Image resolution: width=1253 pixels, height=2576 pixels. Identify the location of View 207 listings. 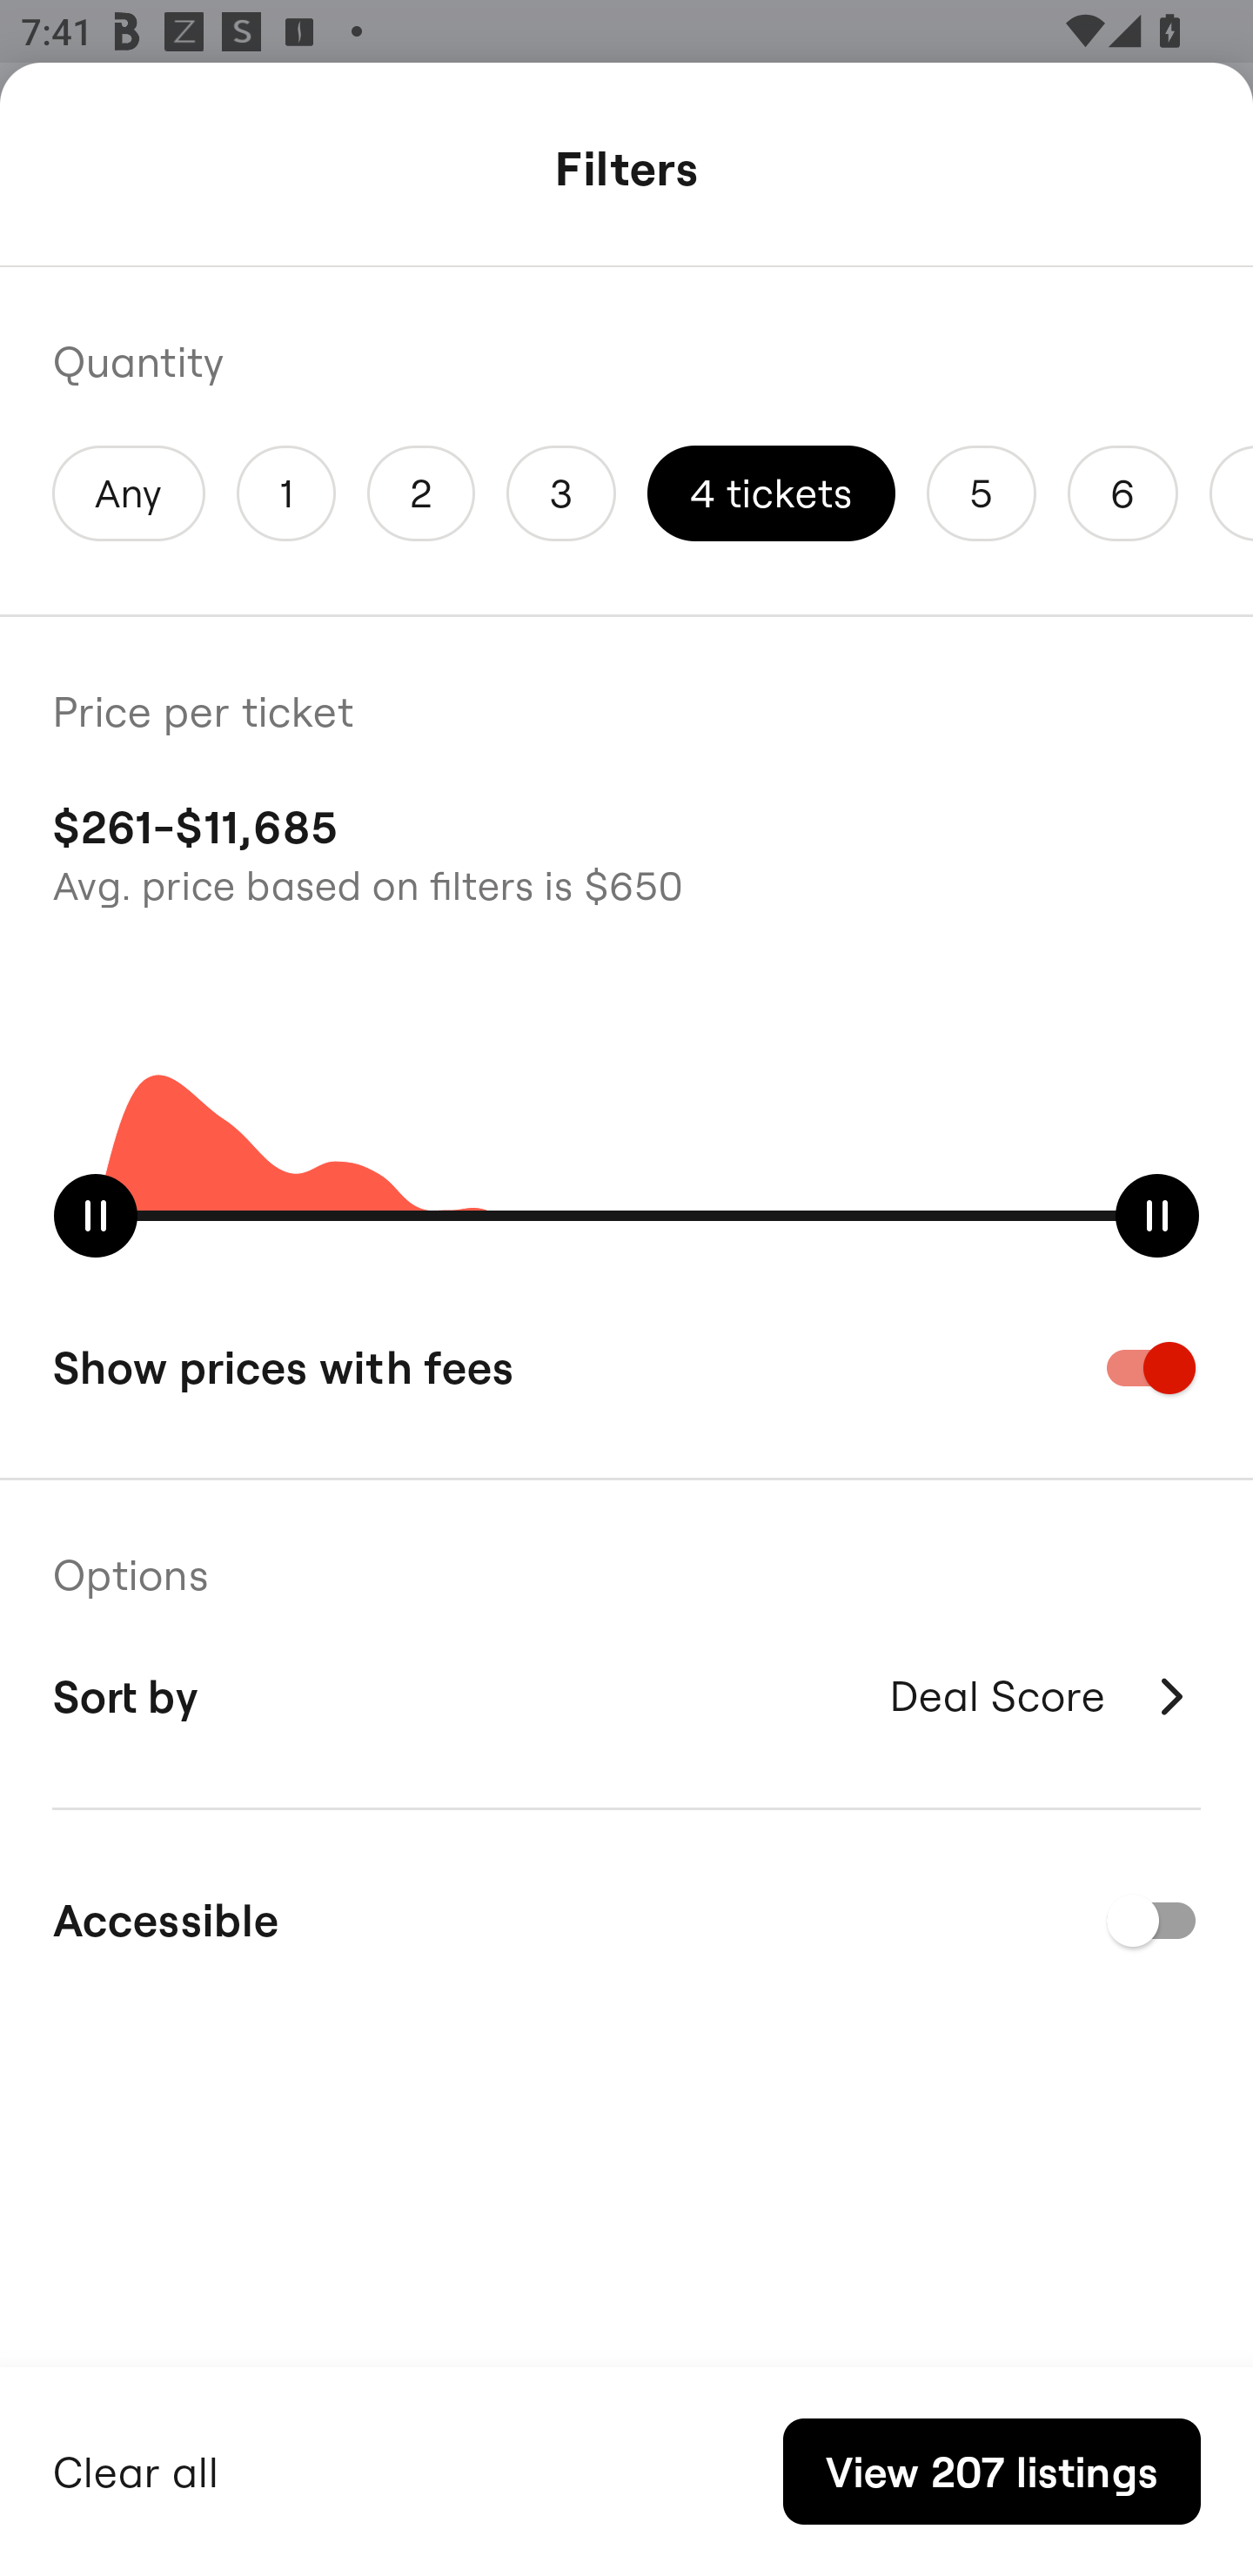
(992, 2472).